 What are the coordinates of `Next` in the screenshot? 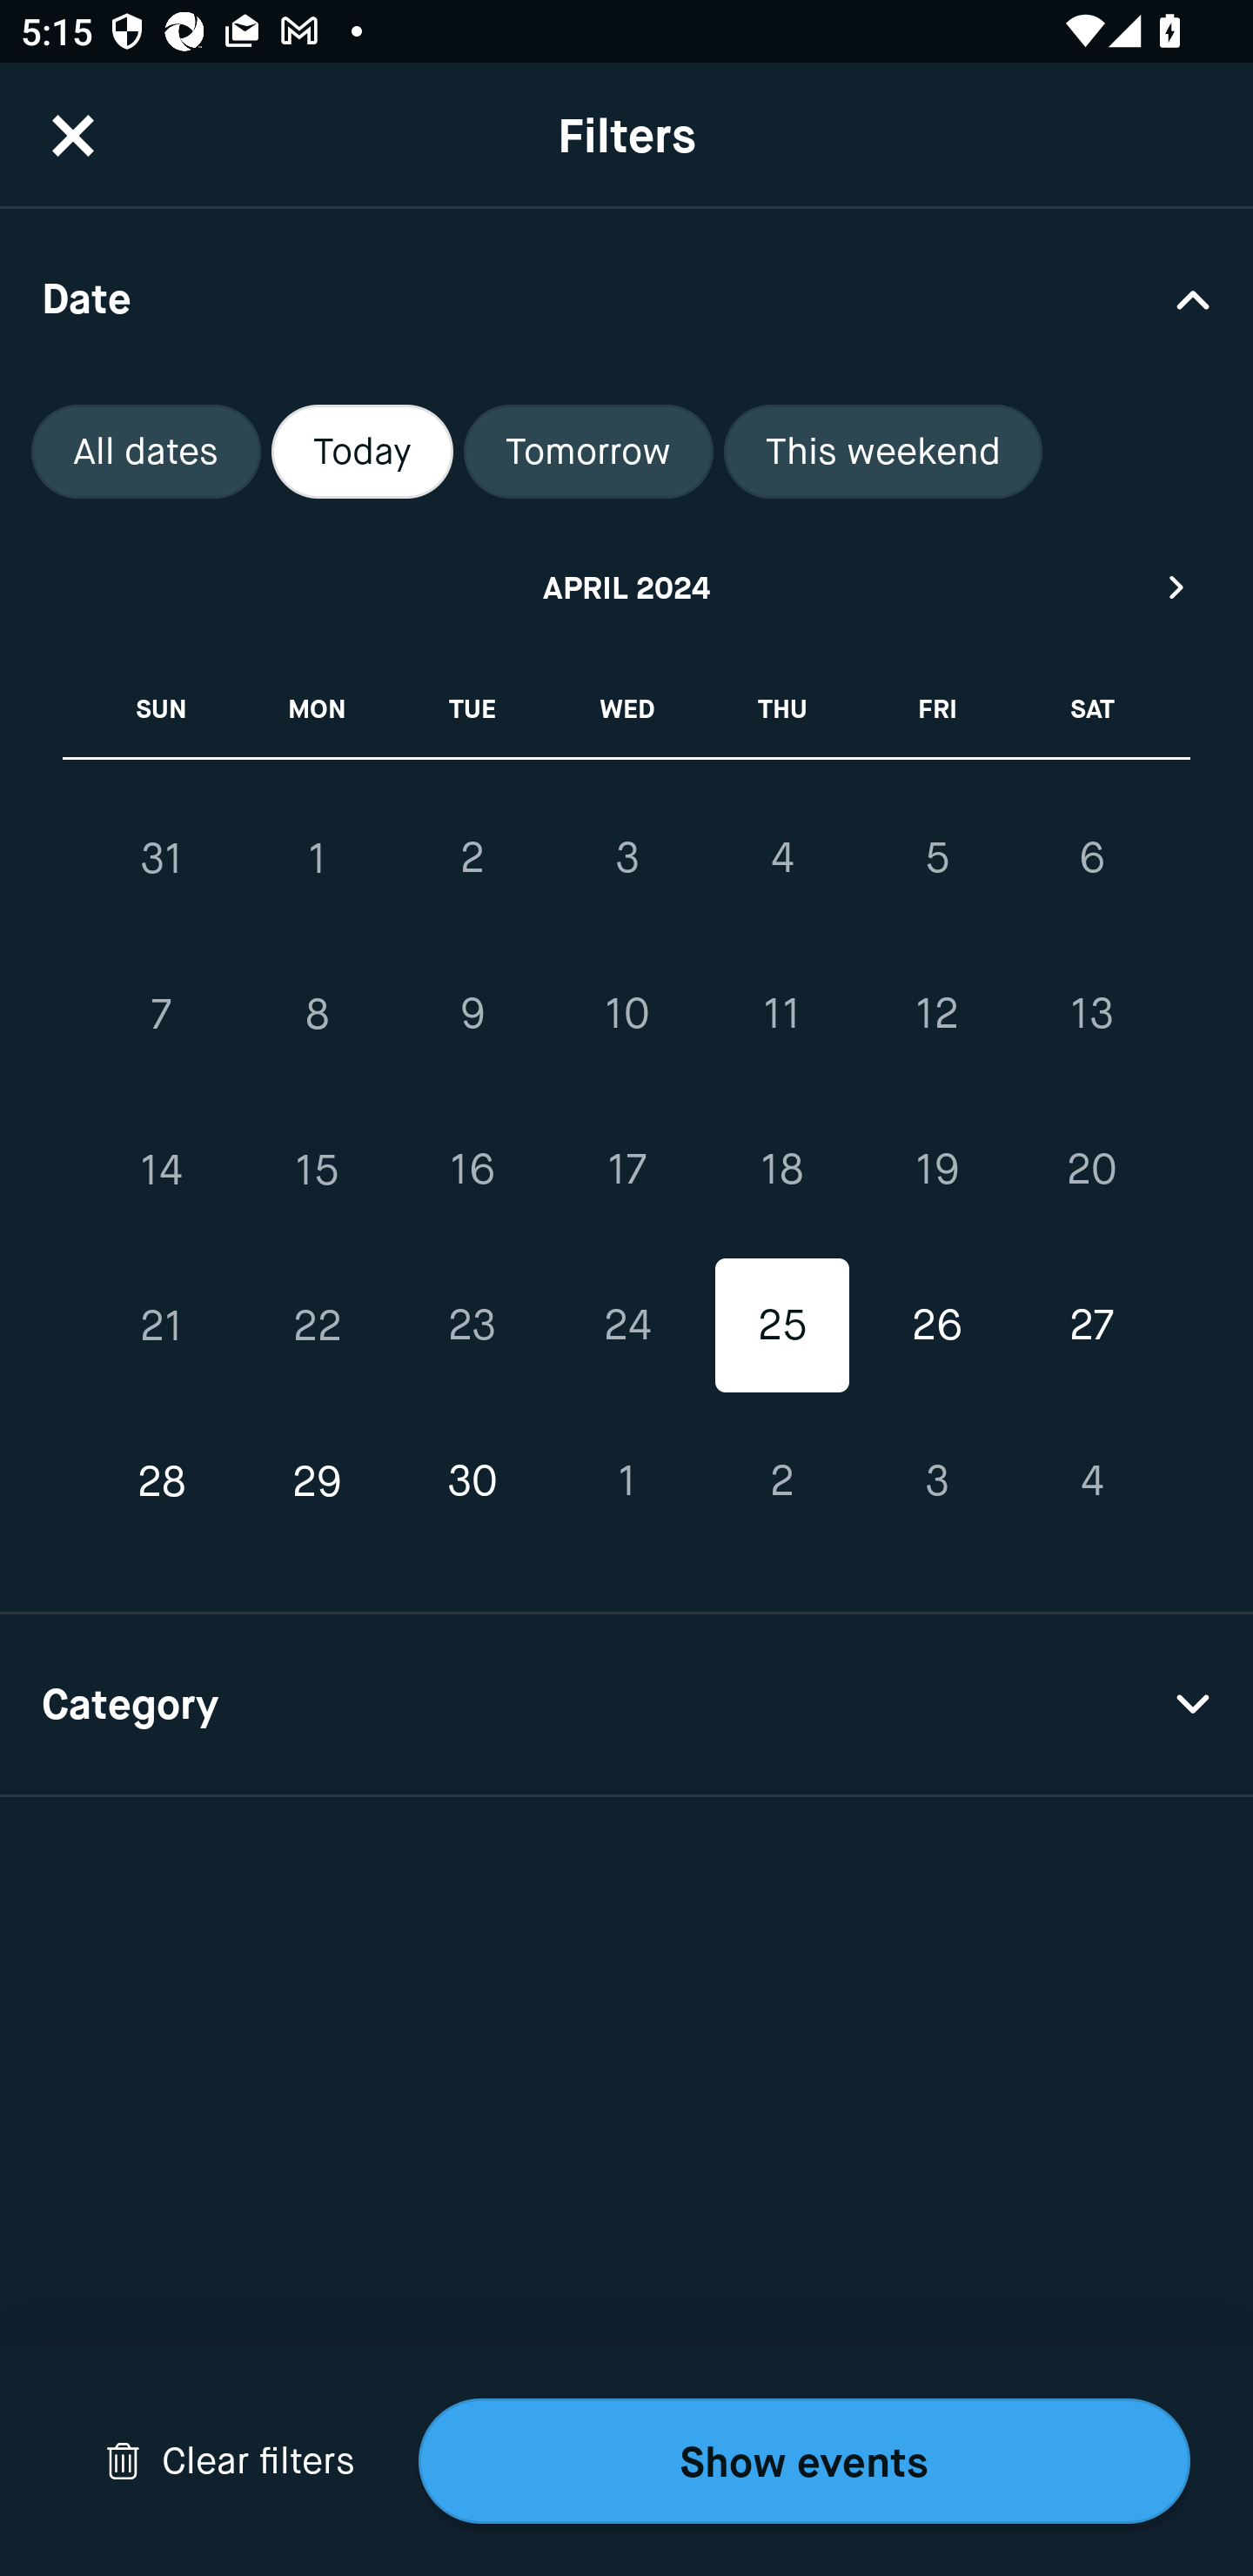 It's located at (1177, 587).